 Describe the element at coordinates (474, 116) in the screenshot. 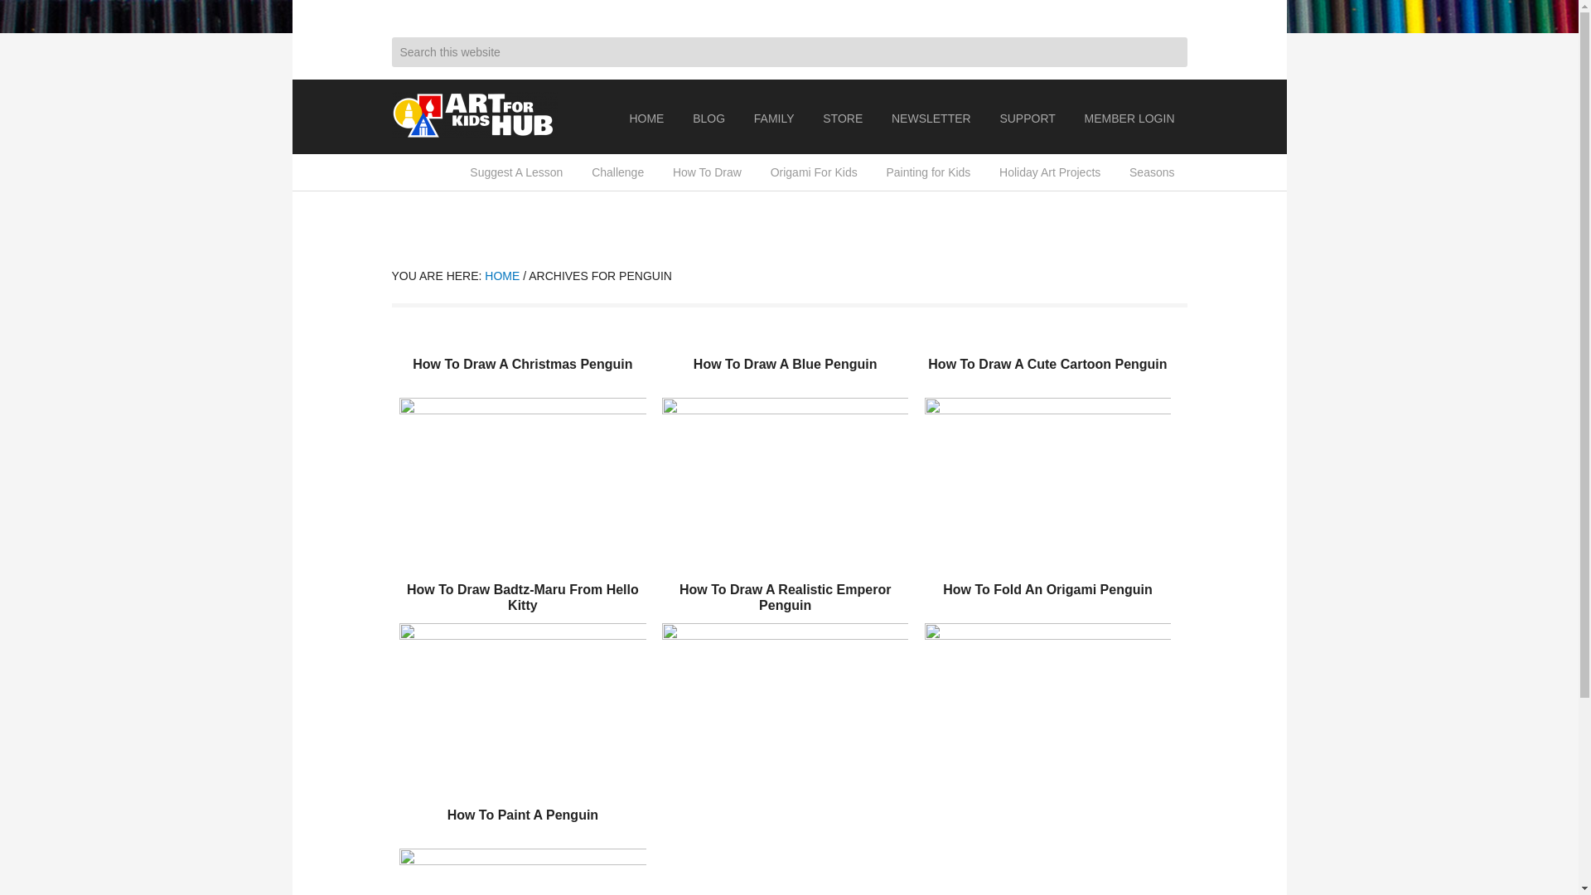

I see `ART FOR KIDS HUB` at that location.